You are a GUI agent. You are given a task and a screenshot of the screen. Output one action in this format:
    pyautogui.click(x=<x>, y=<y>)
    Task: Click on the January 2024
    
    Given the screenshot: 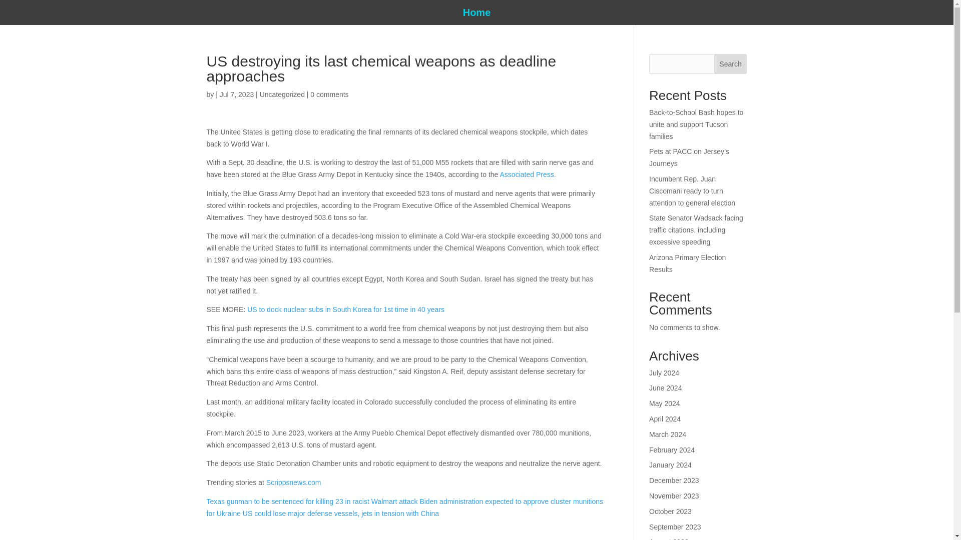 What is the action you would take?
    pyautogui.click(x=671, y=465)
    